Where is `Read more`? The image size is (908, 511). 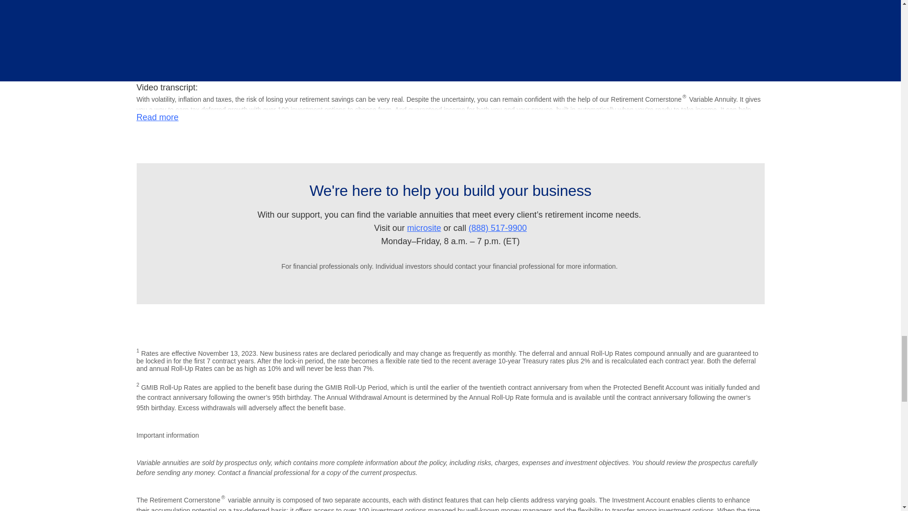
Read more is located at coordinates (157, 117).